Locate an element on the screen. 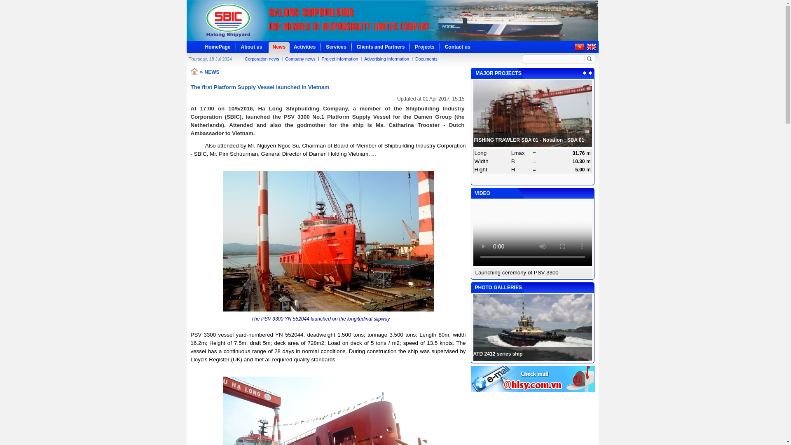  News is located at coordinates (279, 47).